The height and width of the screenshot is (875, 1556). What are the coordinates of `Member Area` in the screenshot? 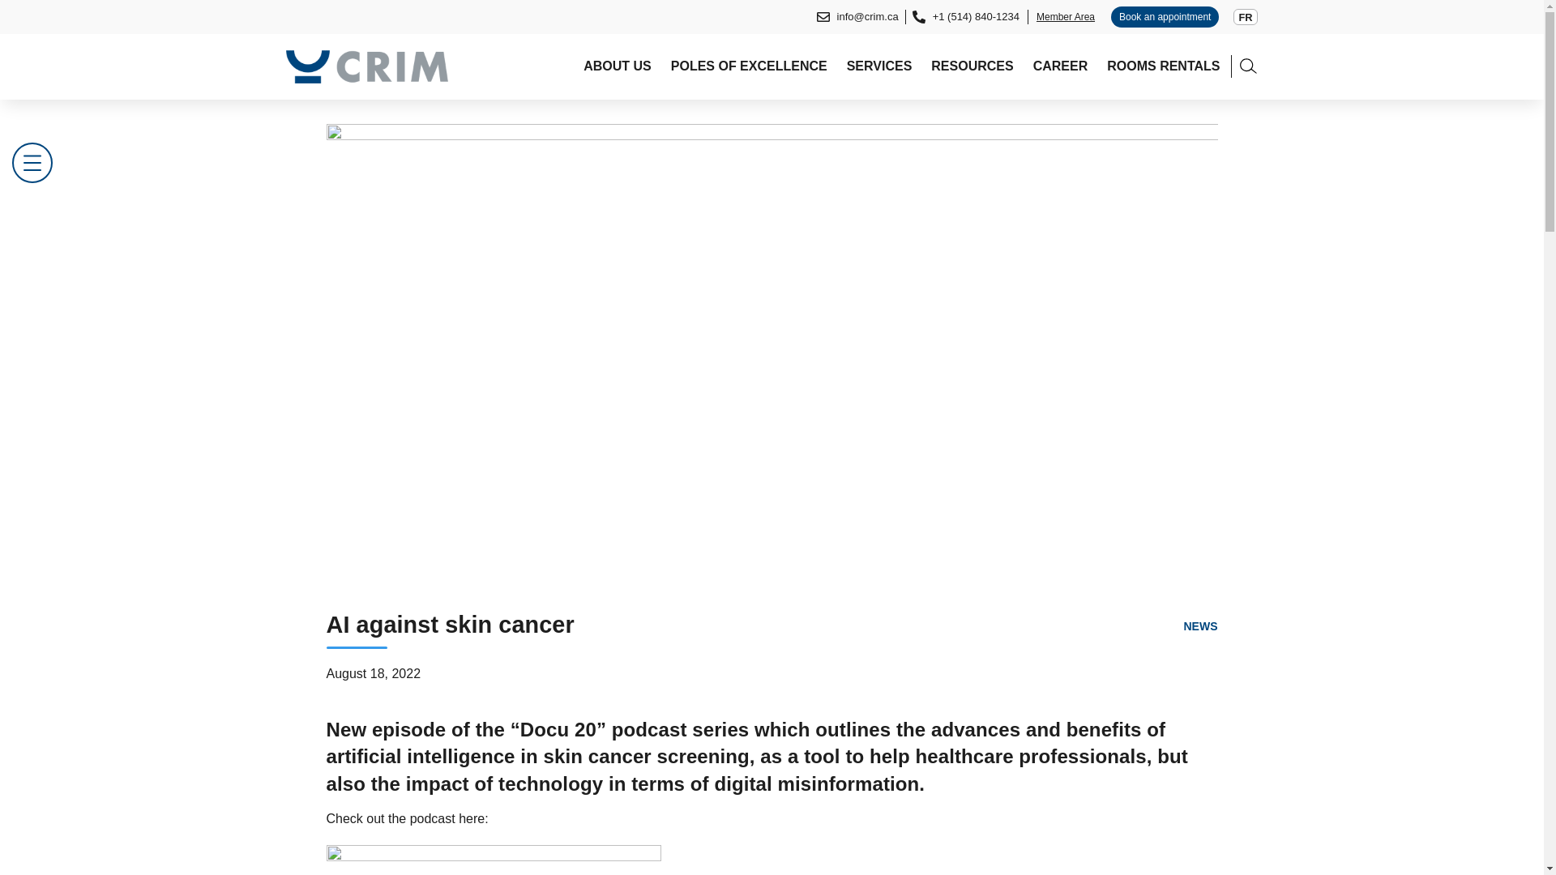 It's located at (1066, 16).